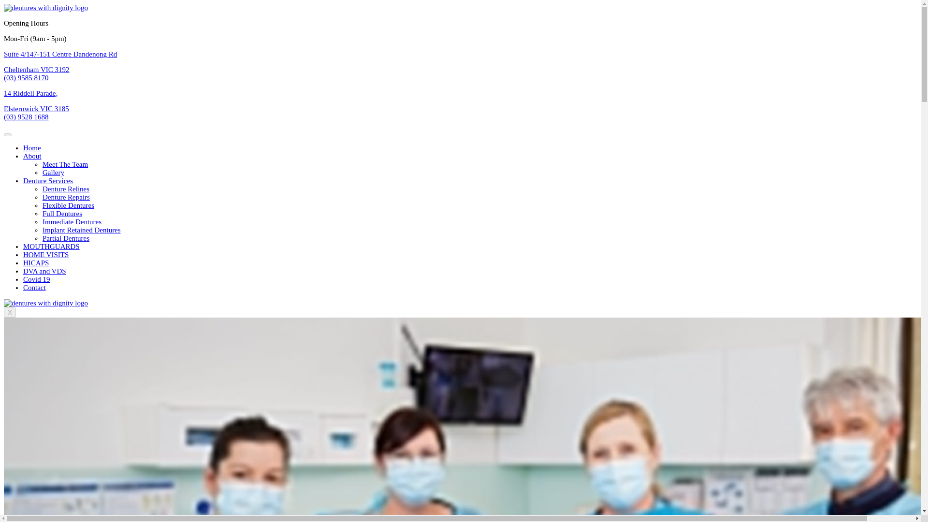 This screenshot has width=928, height=522. Describe the element at coordinates (51, 246) in the screenshot. I see `MOUTHGUARDS` at that location.